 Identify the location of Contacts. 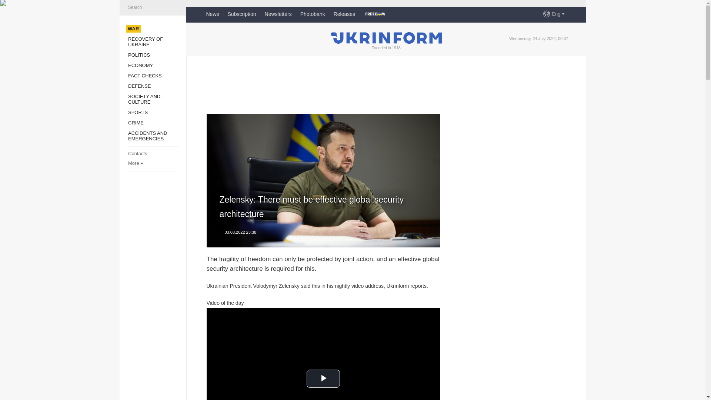
(137, 153).